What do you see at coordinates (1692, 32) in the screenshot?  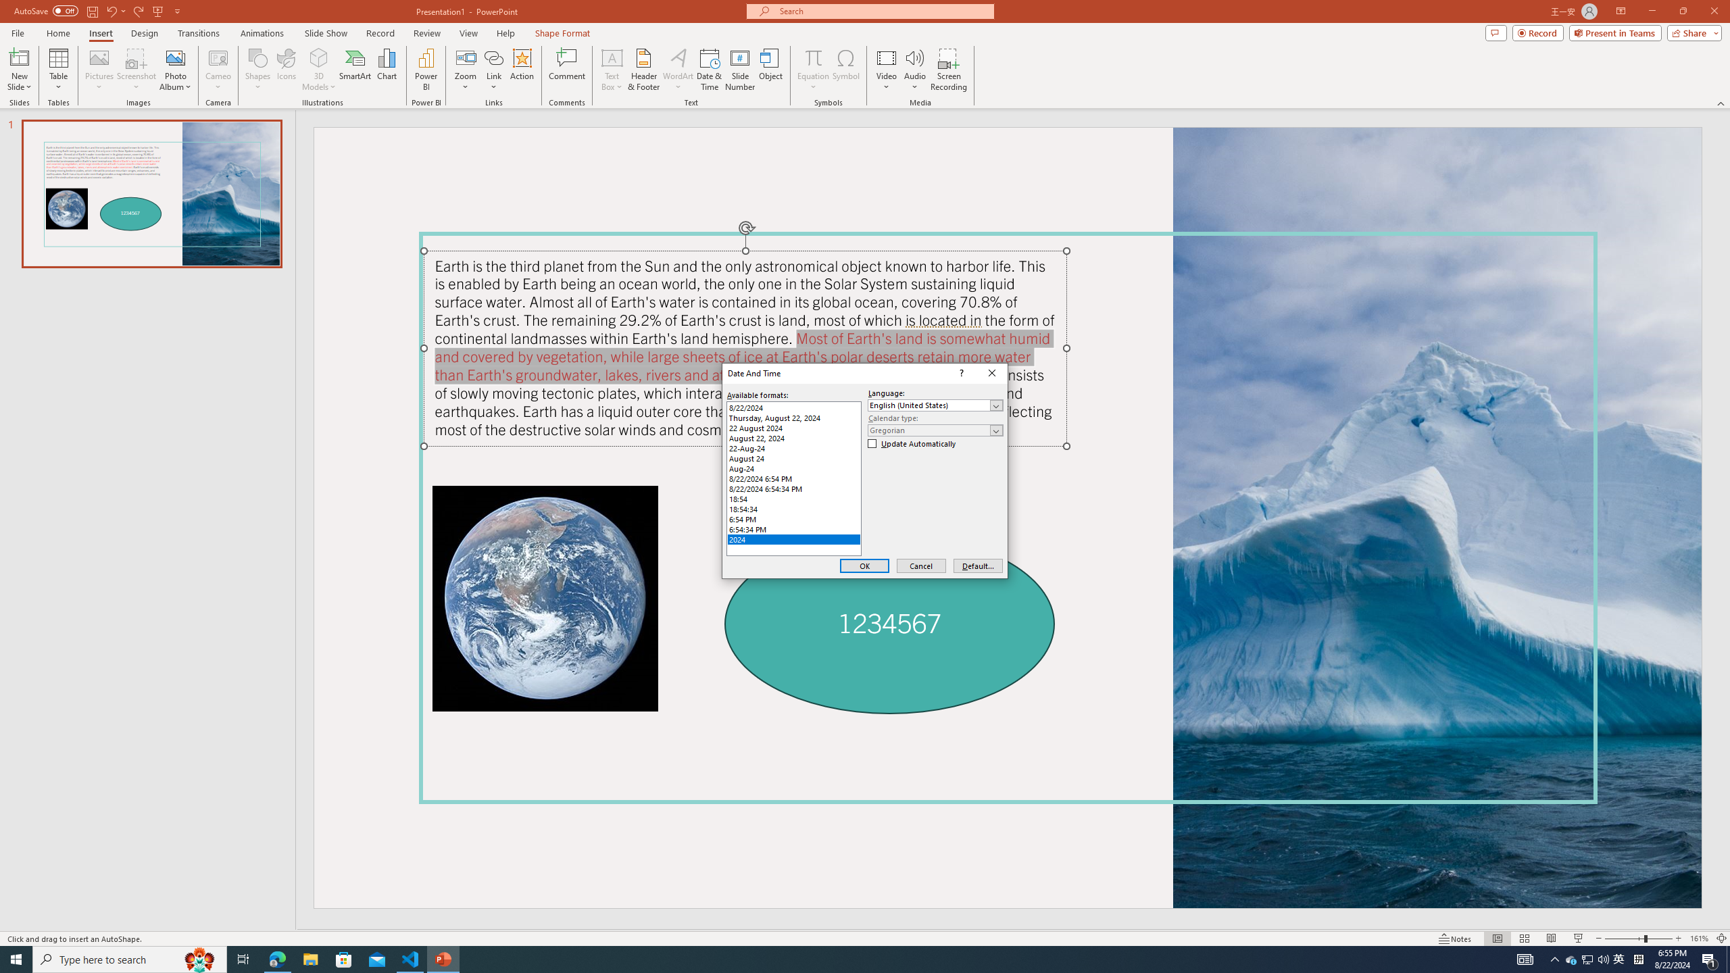 I see `Share` at bounding box center [1692, 32].